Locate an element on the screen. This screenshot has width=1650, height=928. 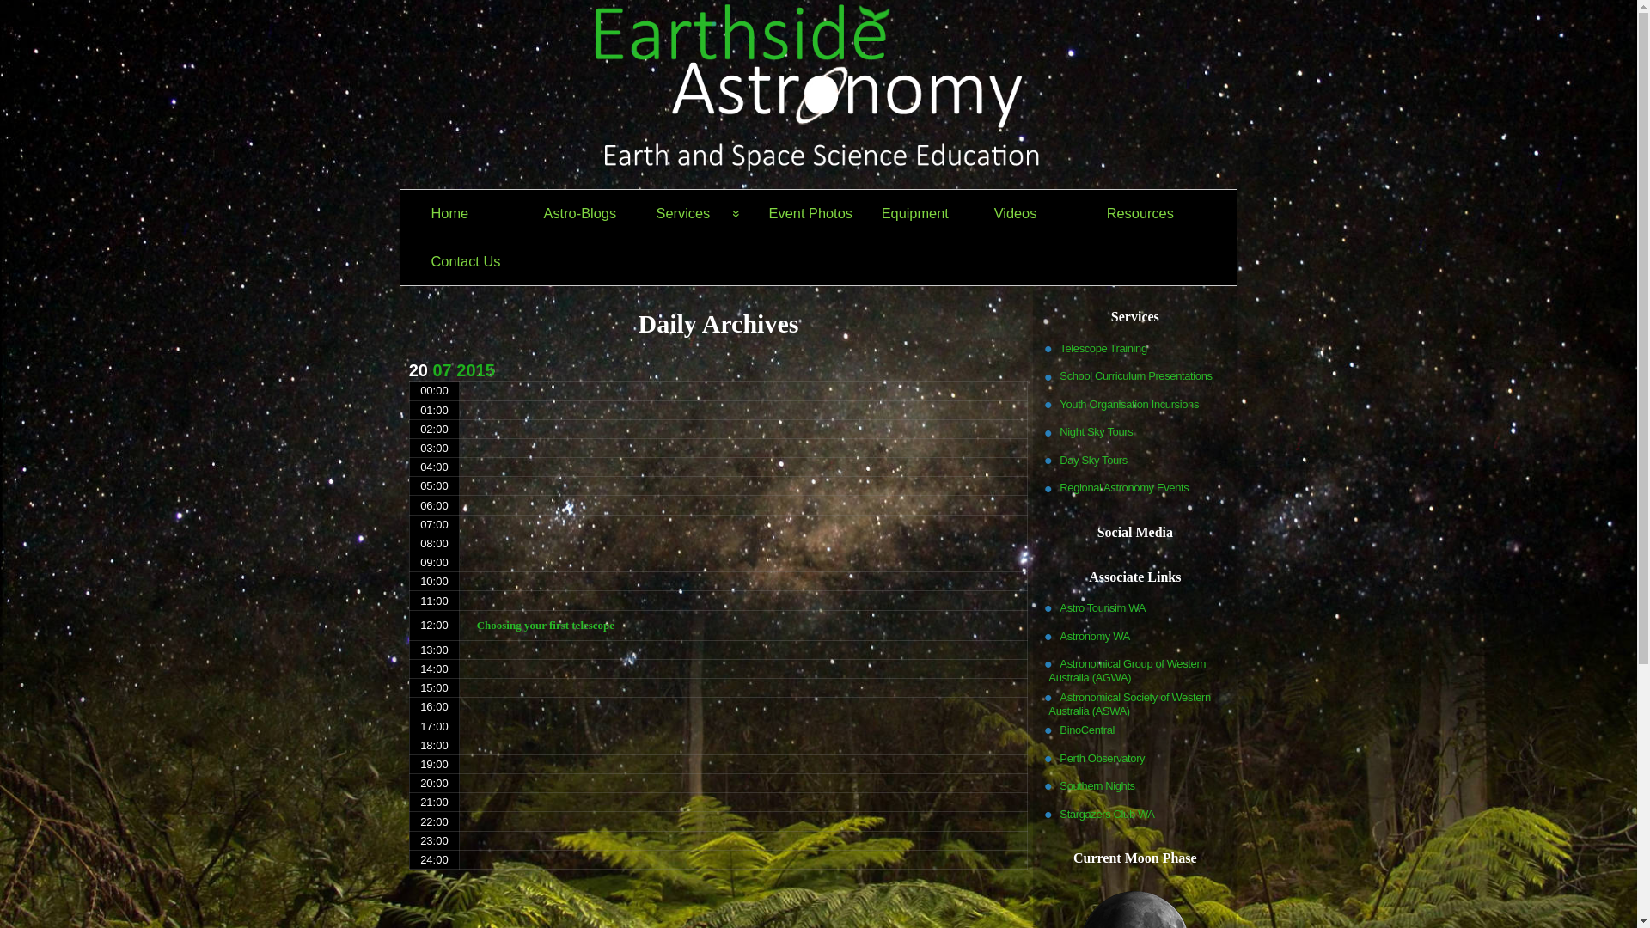
Astro Tourisim WA is located at coordinates (1103, 607).